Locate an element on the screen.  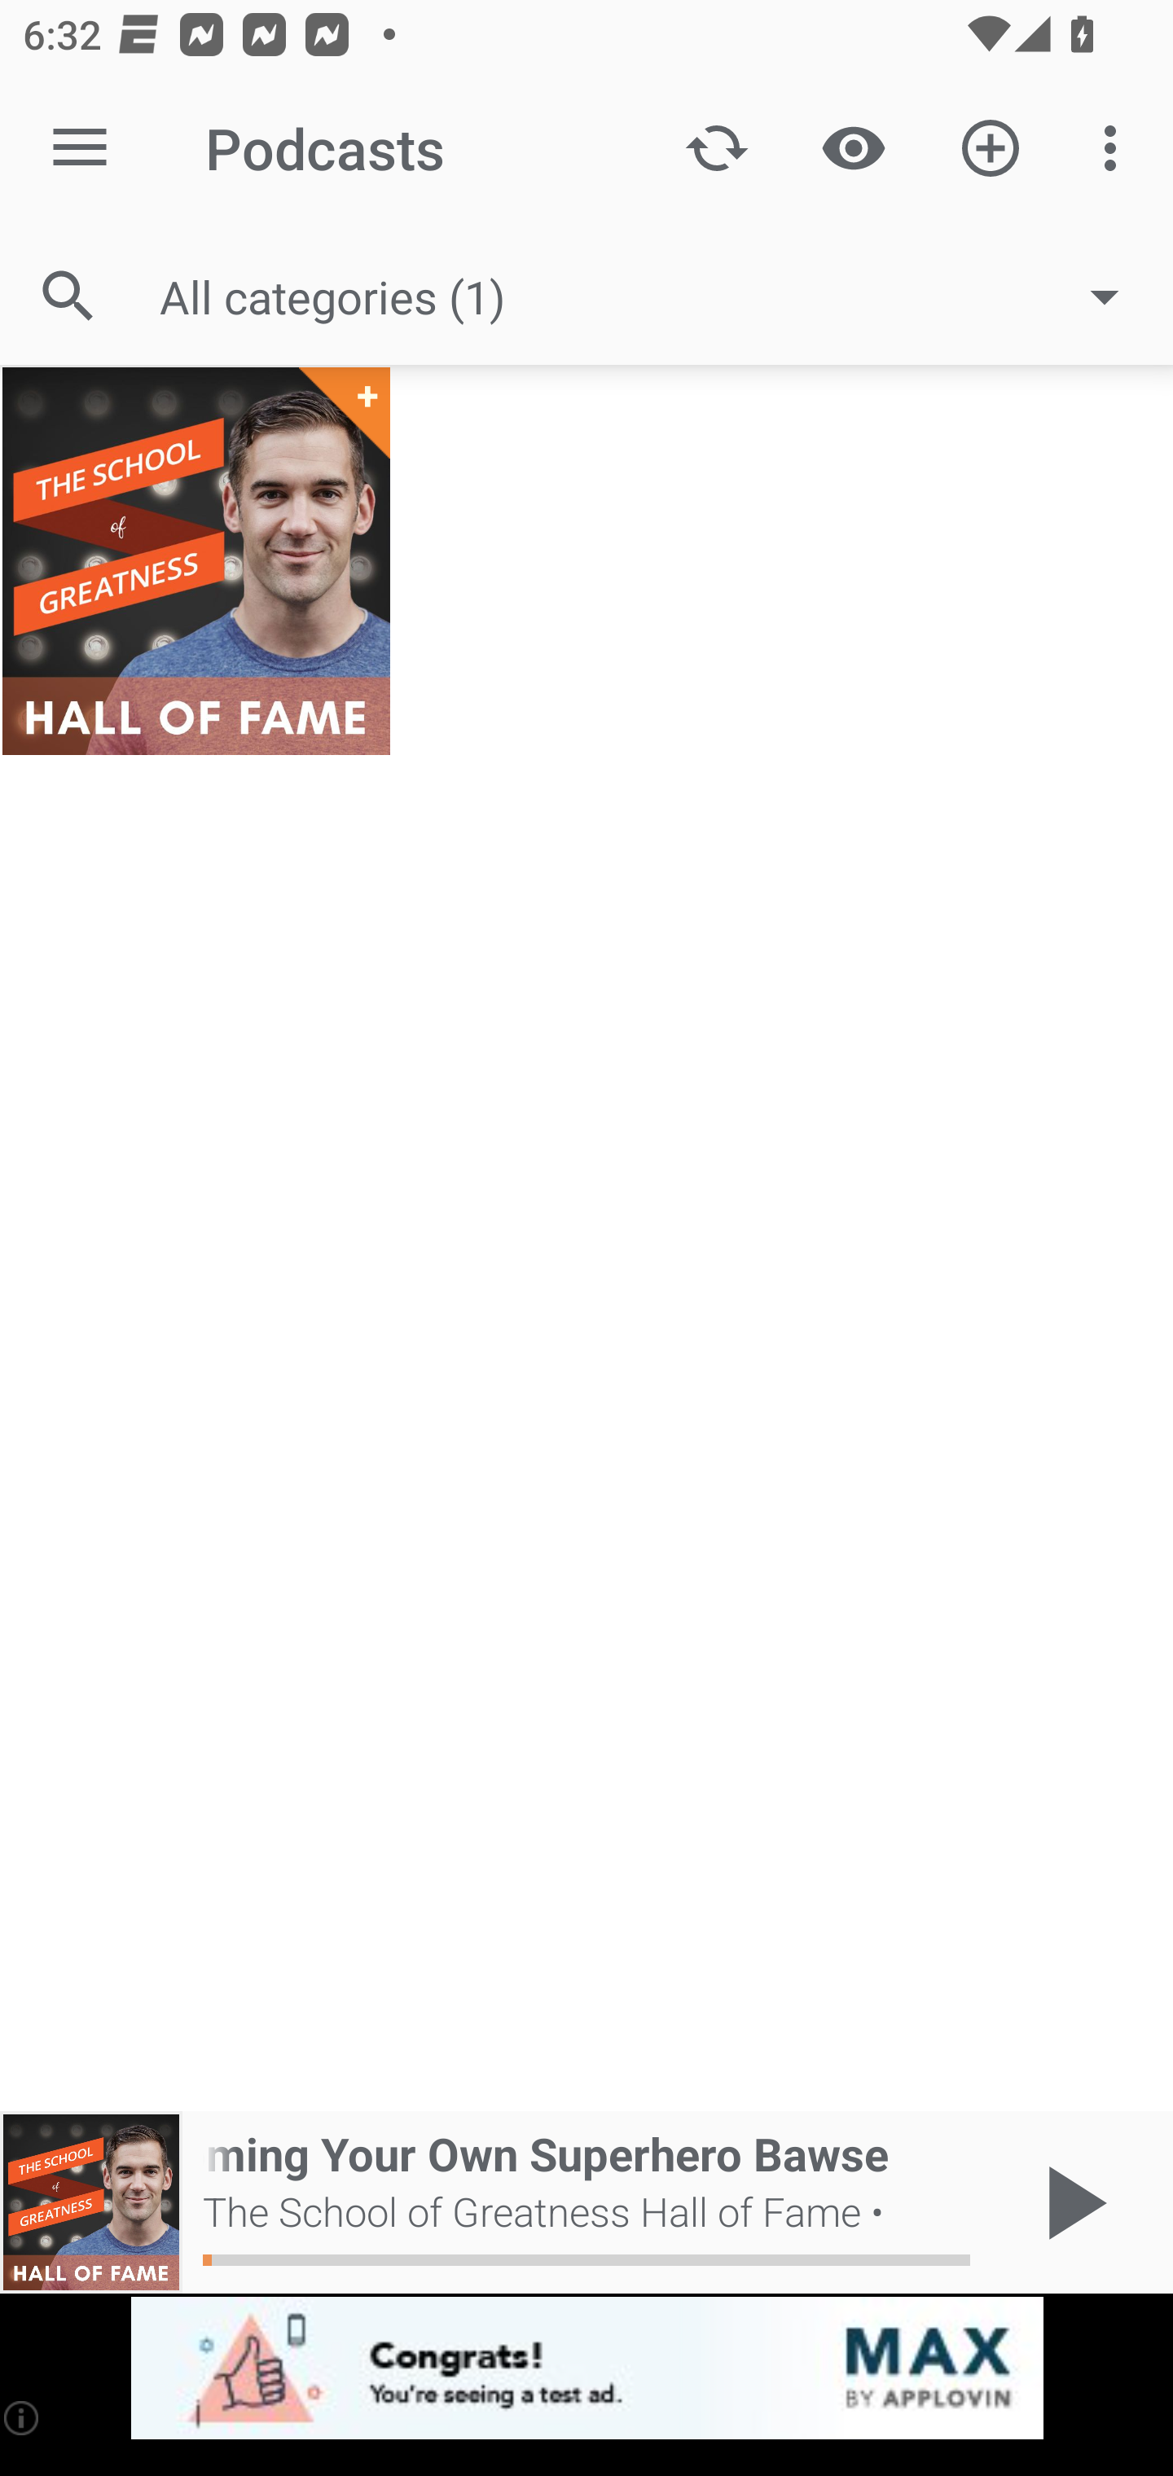
More options is located at coordinates (1116, 148).